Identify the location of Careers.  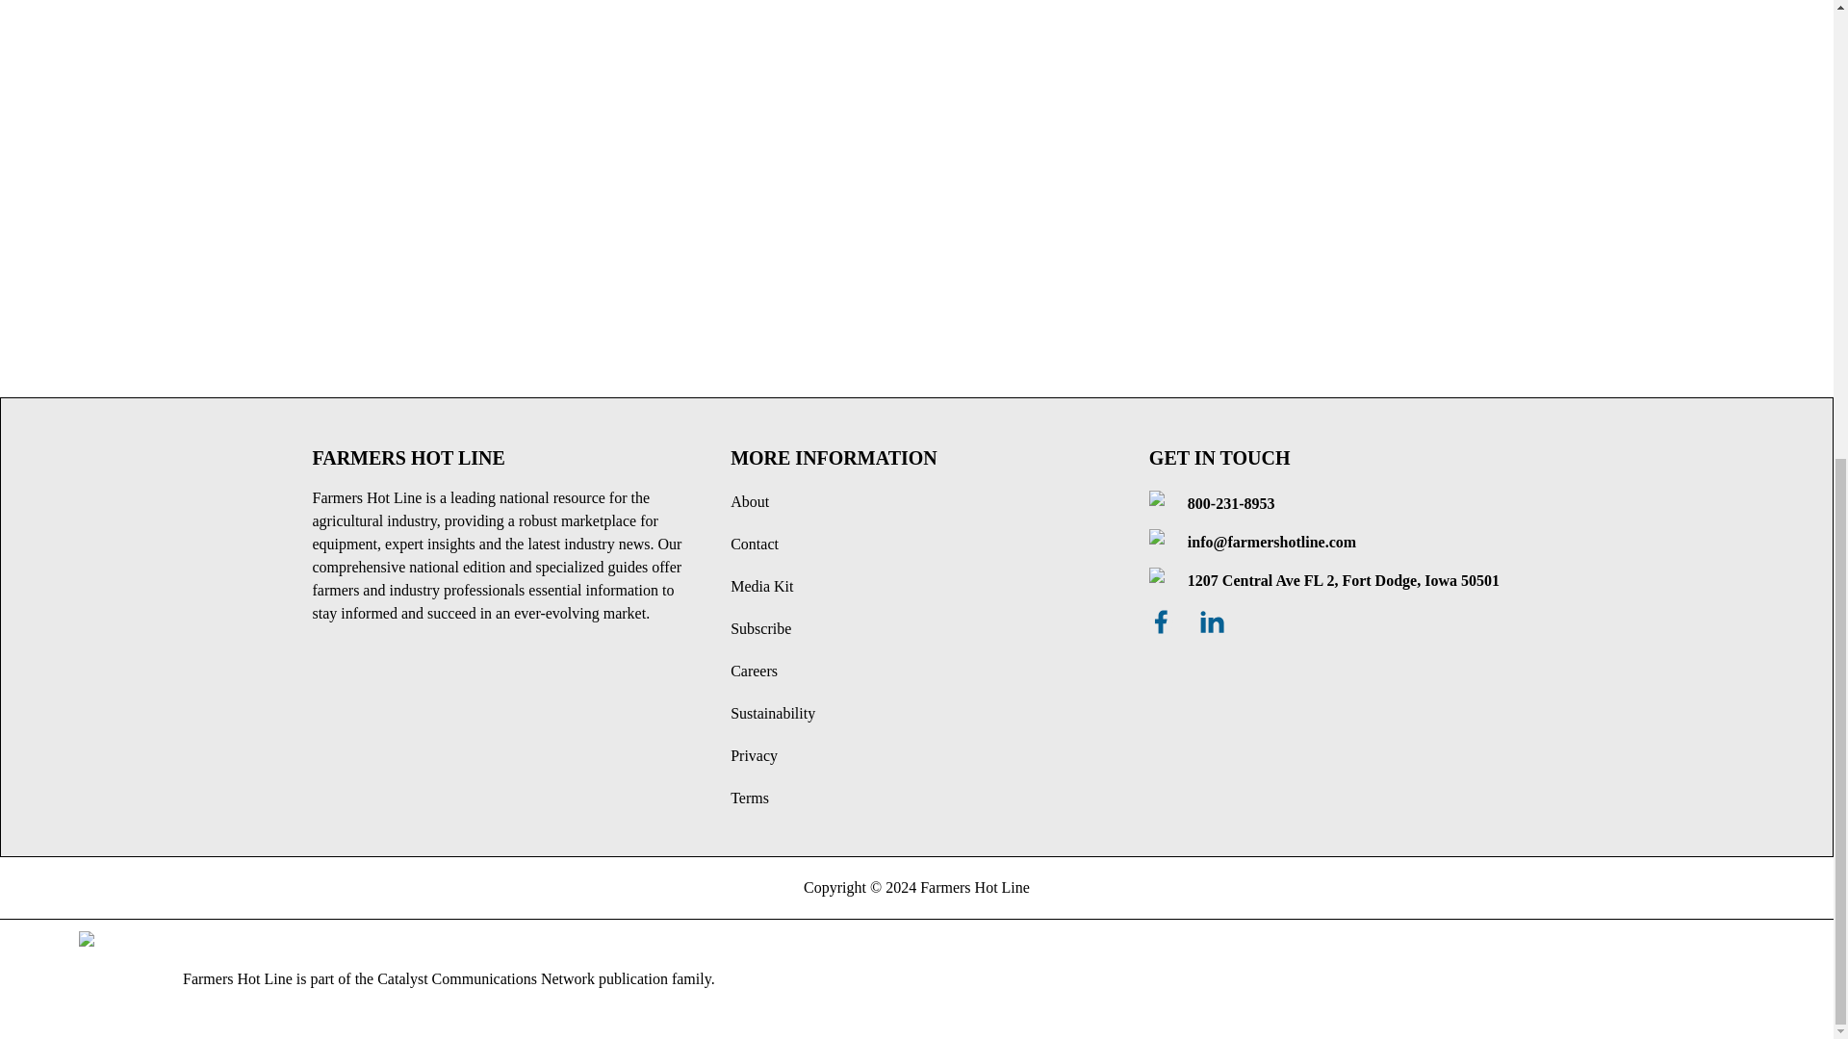
(754, 672).